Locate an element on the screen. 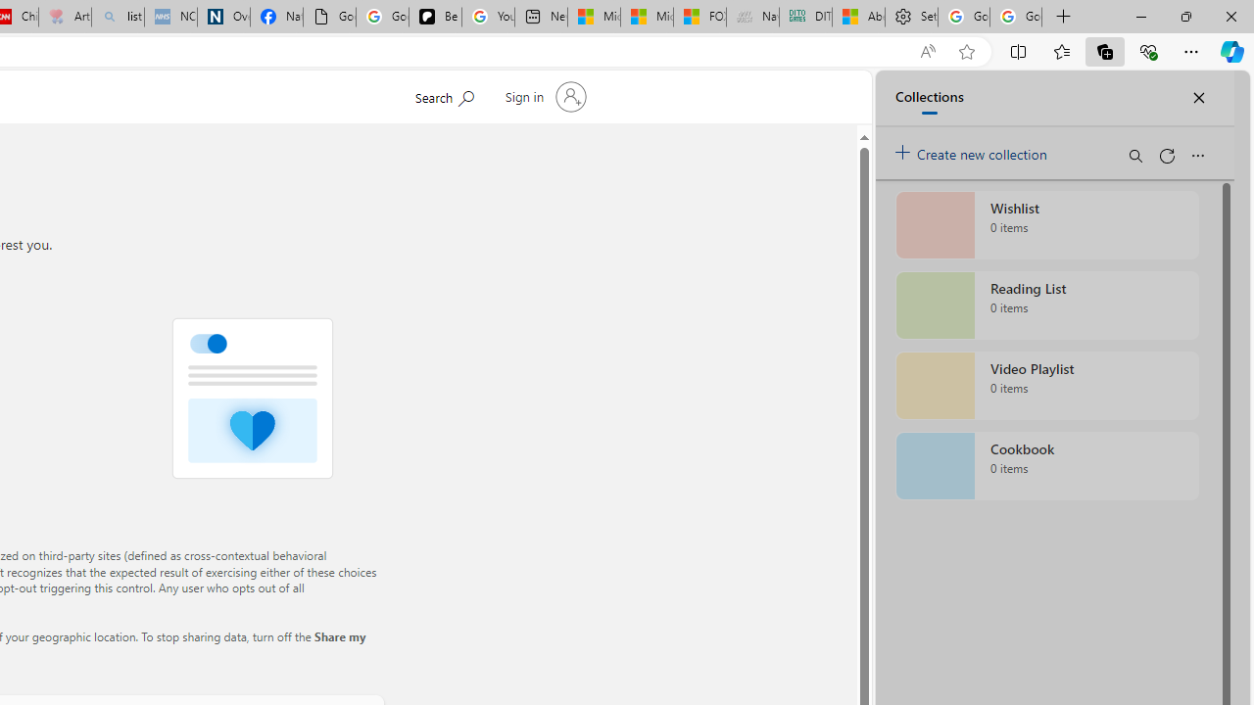 The width and height of the screenshot is (1254, 705). Microsoft Start is located at coordinates (647, 18).